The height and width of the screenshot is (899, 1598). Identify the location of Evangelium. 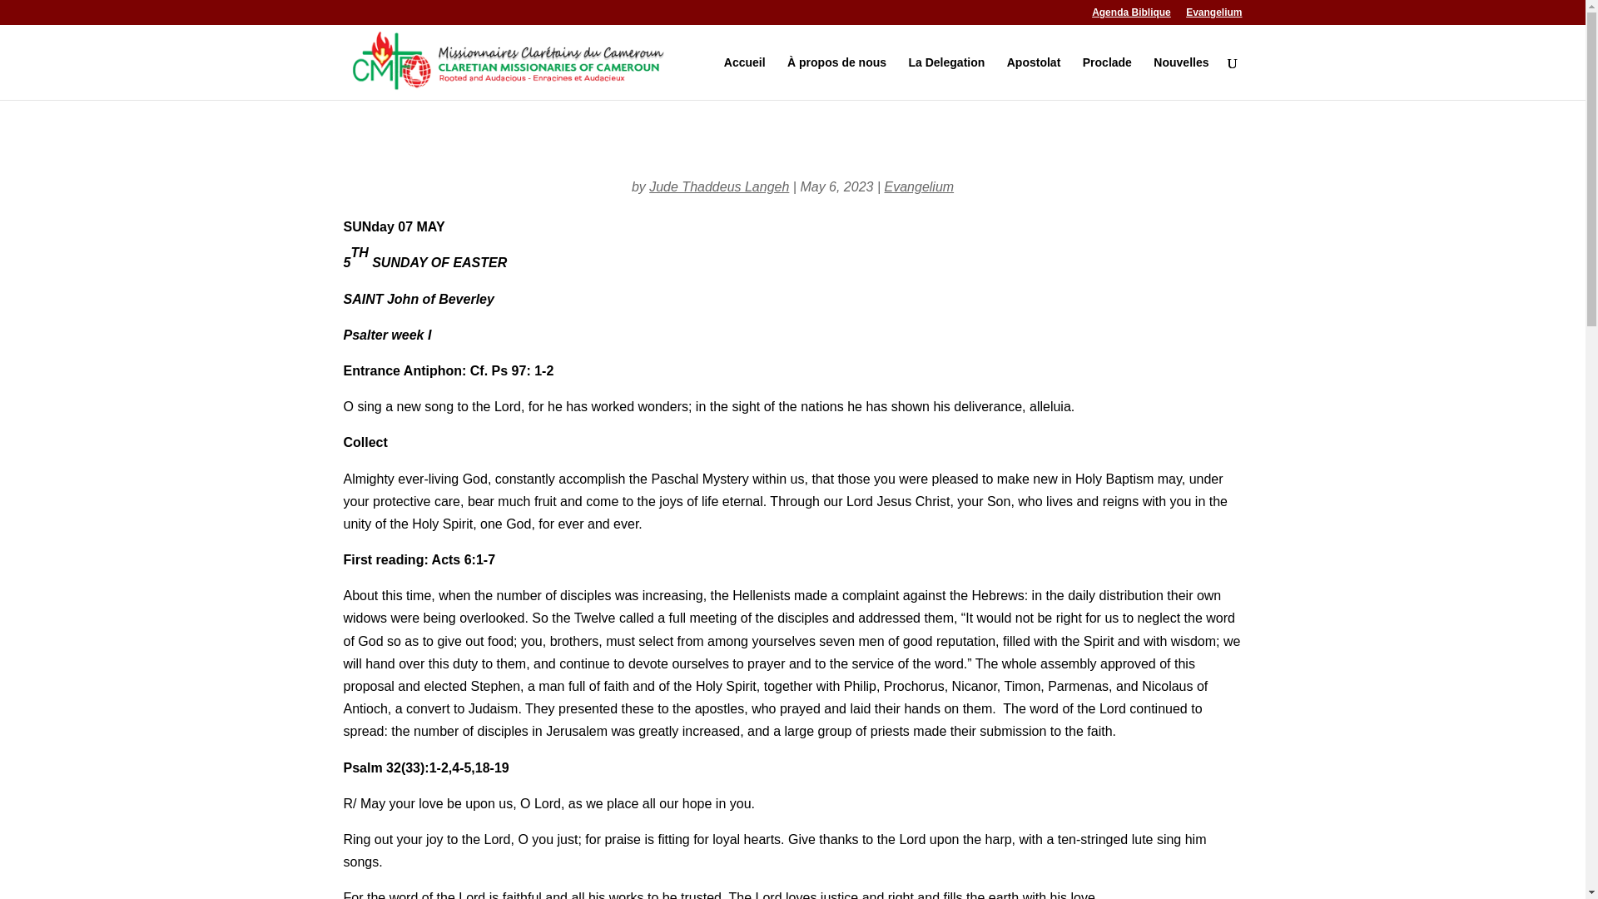
(919, 186).